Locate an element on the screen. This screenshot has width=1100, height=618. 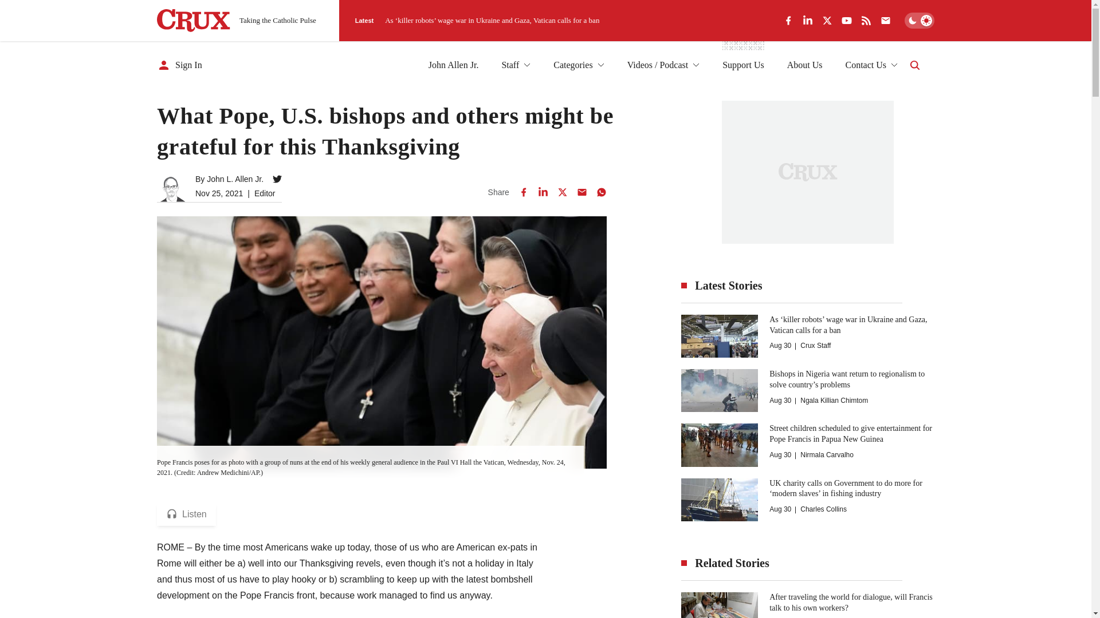
Sign In is located at coordinates (180, 65).